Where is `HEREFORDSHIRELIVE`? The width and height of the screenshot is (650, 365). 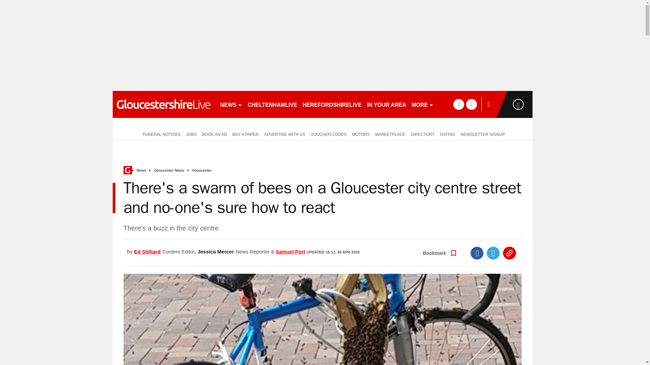
HEREFORDSHIRELIVE is located at coordinates (332, 104).